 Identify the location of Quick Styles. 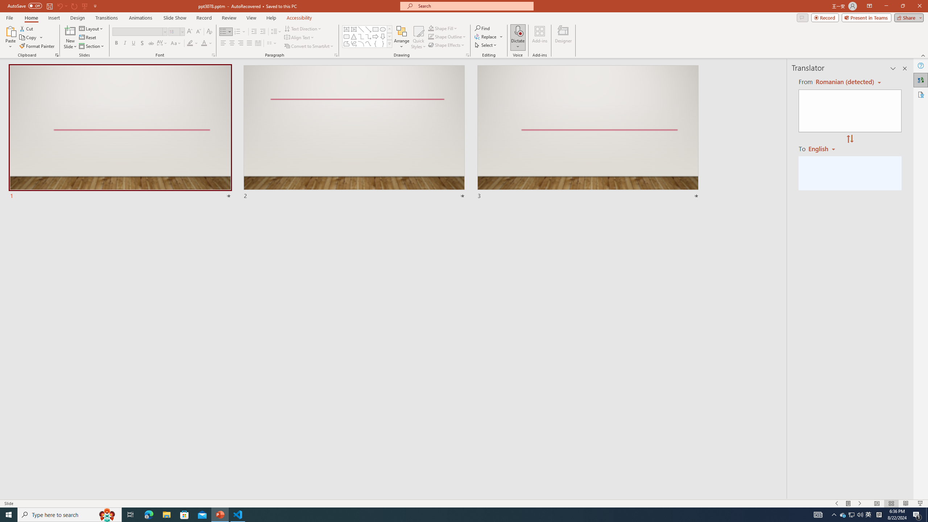
(418, 37).